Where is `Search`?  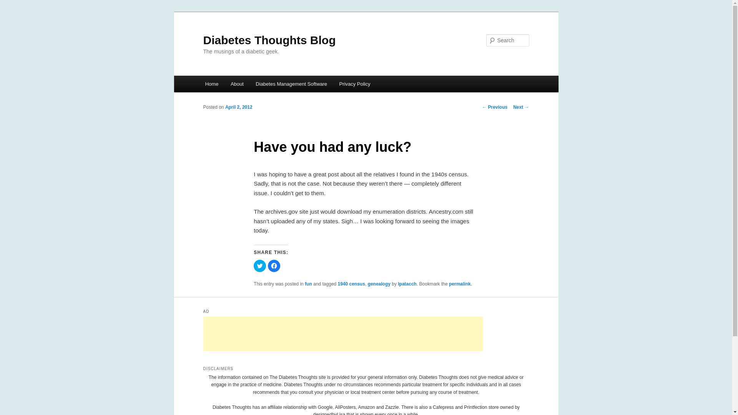
Search is located at coordinates (12, 4).